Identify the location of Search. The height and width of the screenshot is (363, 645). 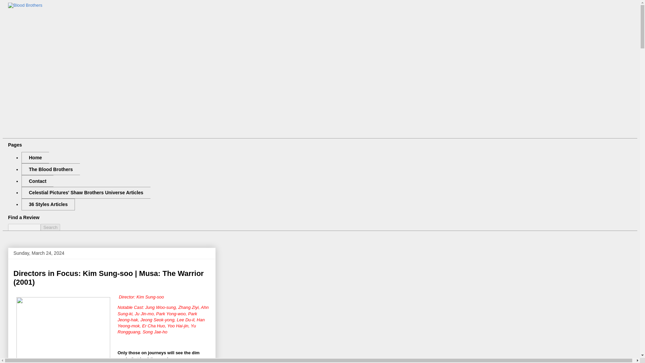
(50, 227).